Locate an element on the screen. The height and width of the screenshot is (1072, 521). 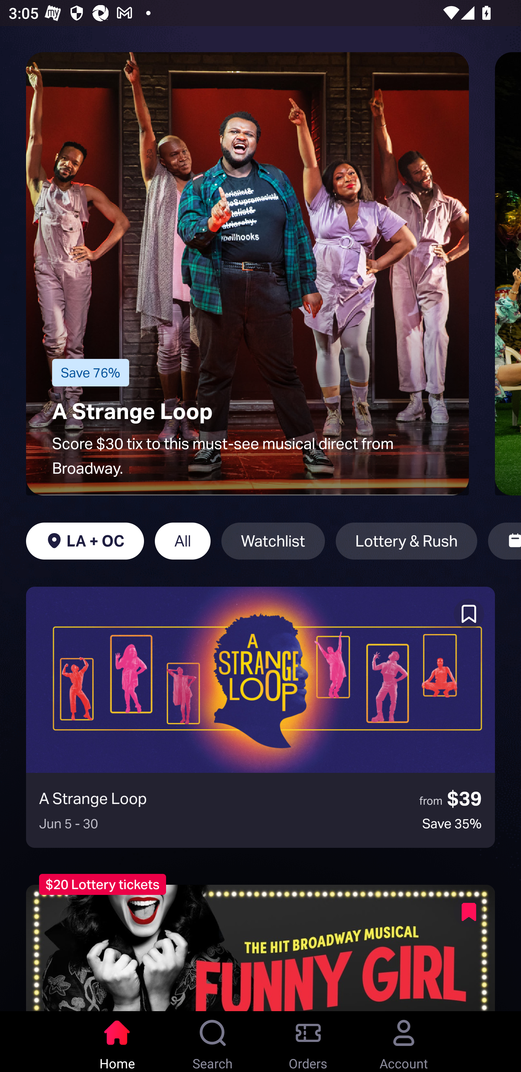
Watchlist is located at coordinates (273, 541).